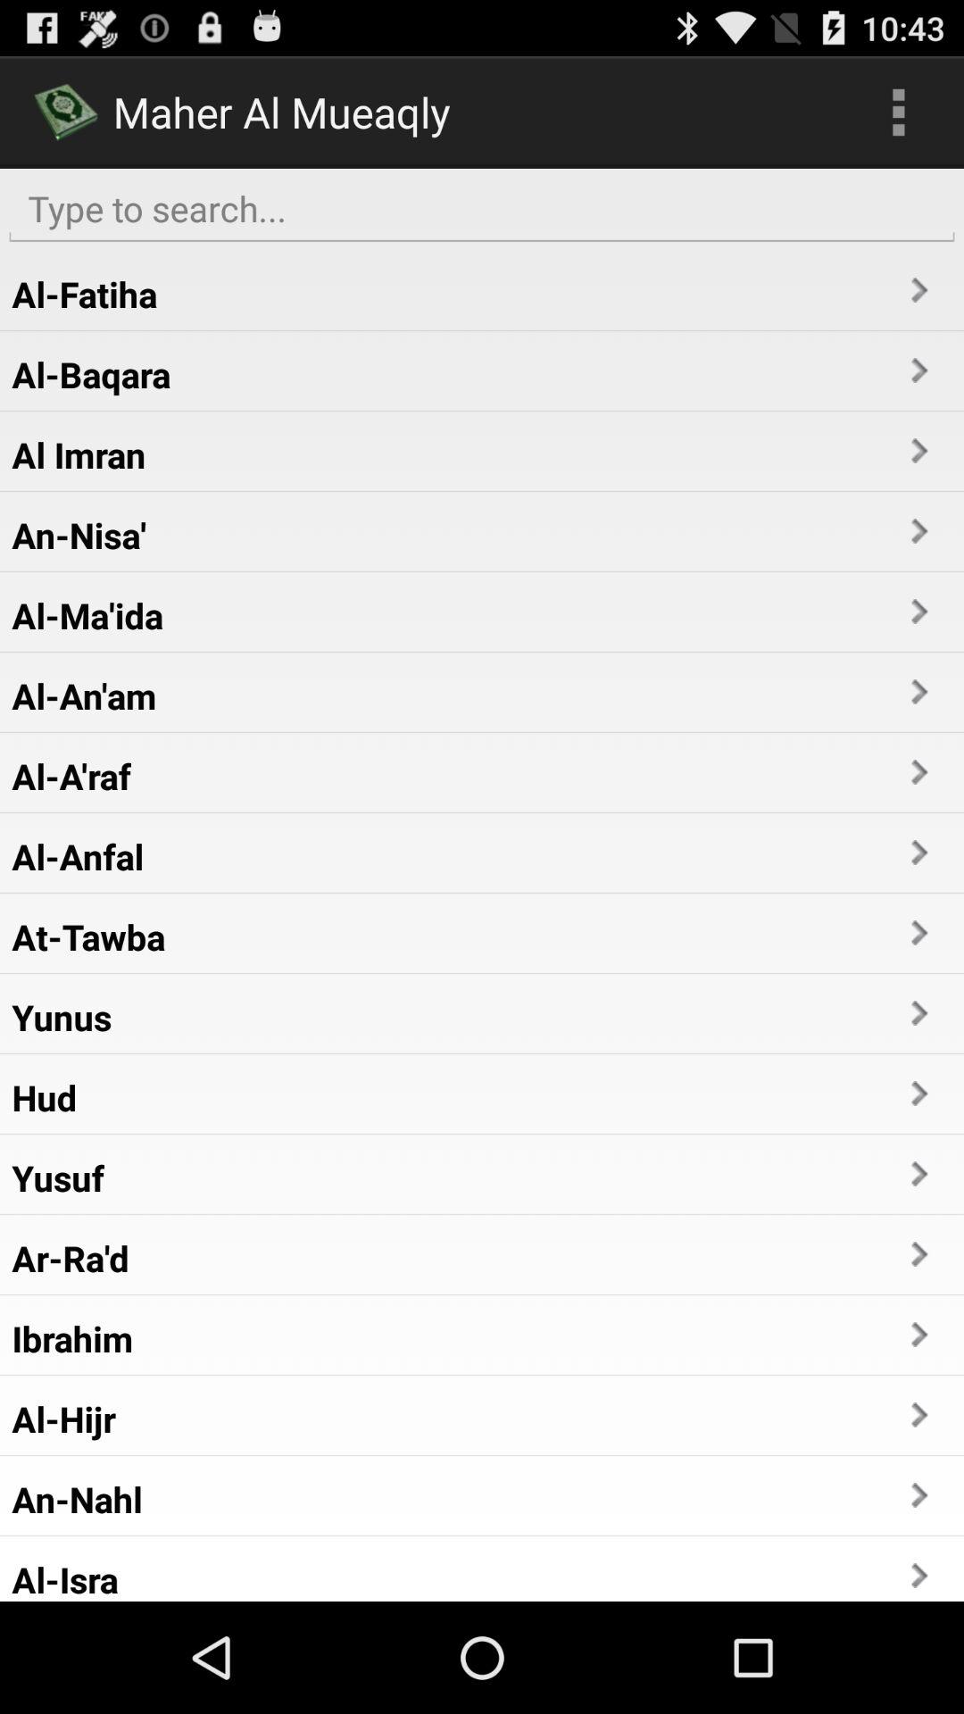  What do you see at coordinates (918, 290) in the screenshot?
I see `choose item next to the al-fatiha` at bounding box center [918, 290].